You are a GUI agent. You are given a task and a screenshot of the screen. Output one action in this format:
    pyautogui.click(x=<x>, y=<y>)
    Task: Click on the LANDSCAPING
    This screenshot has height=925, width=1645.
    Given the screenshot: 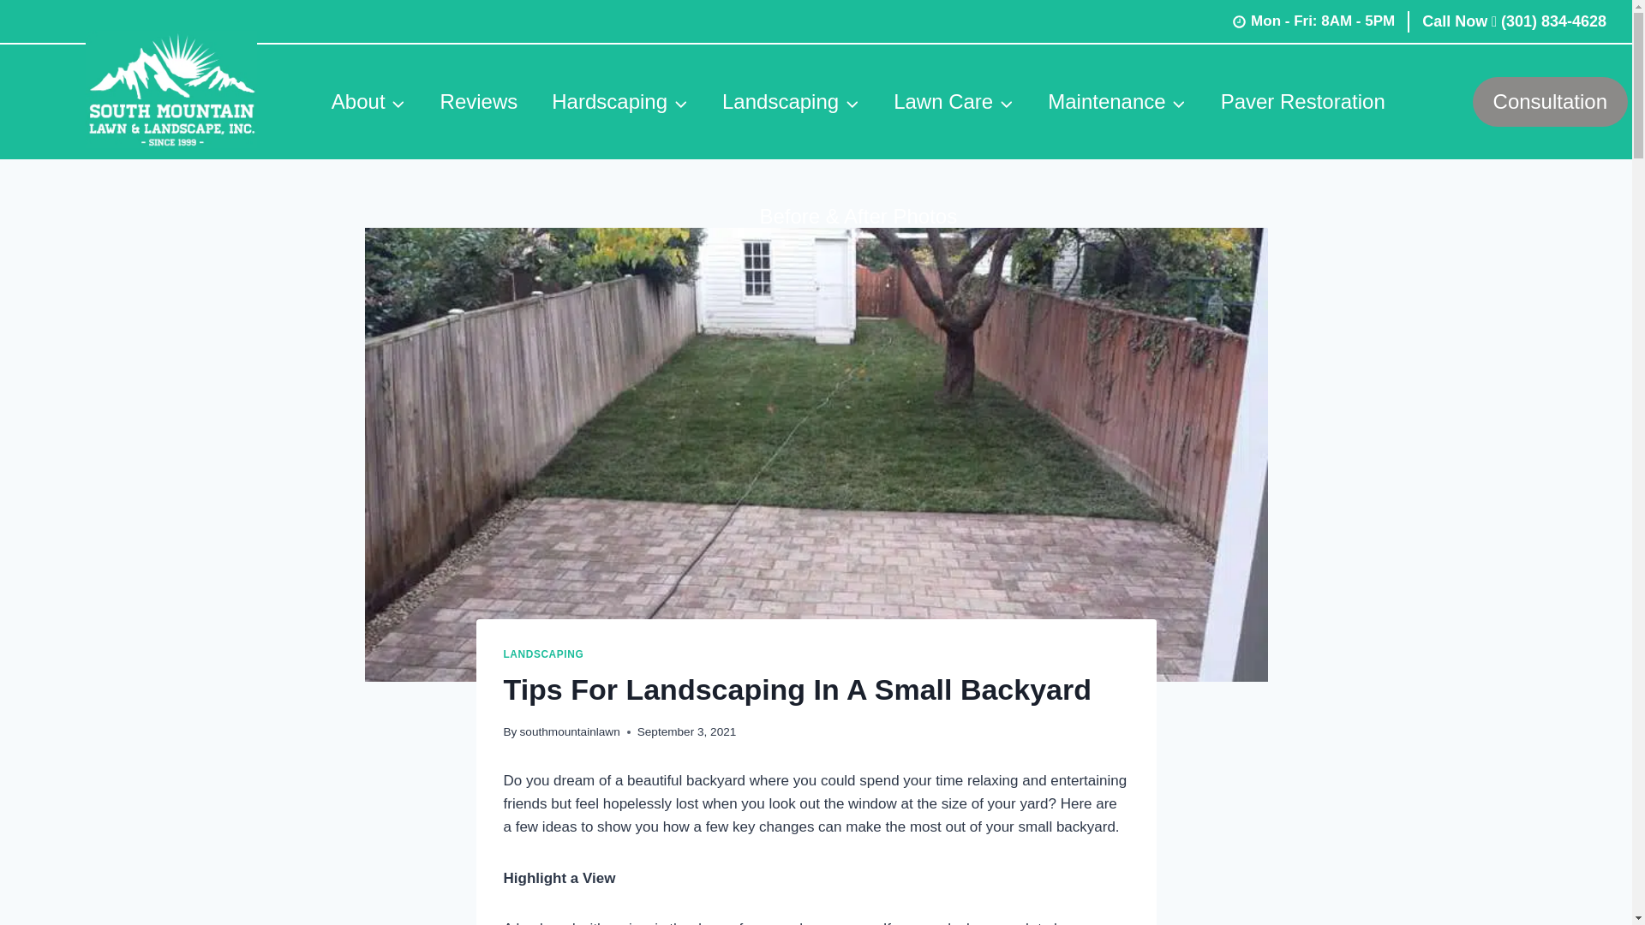 What is the action you would take?
    pyautogui.click(x=543, y=654)
    